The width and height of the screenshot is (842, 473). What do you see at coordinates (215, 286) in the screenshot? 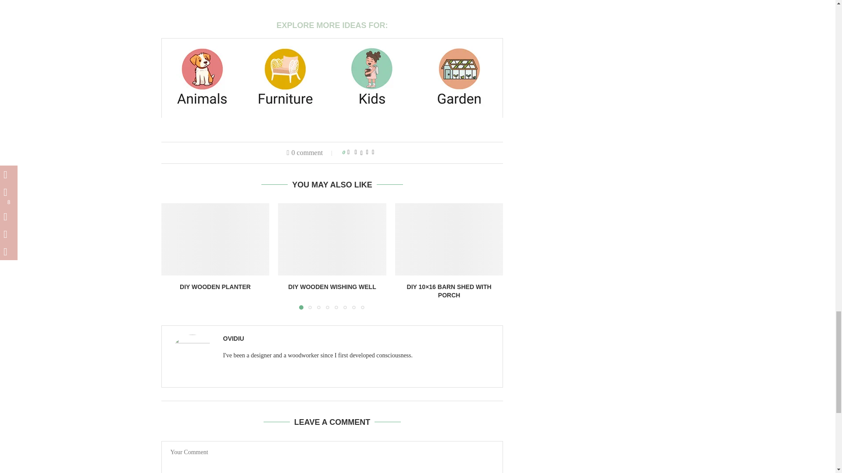
I see `DIY WOODEN PLANTER` at bounding box center [215, 286].